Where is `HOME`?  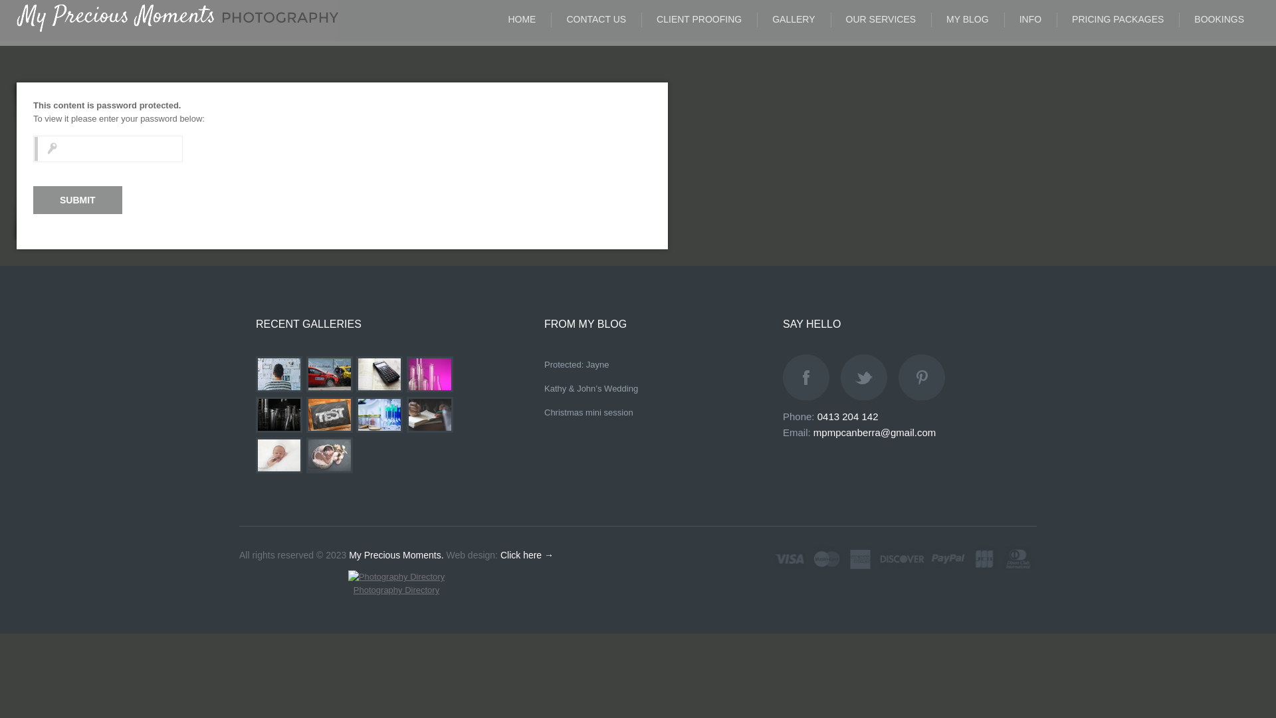 HOME is located at coordinates (522, 20).